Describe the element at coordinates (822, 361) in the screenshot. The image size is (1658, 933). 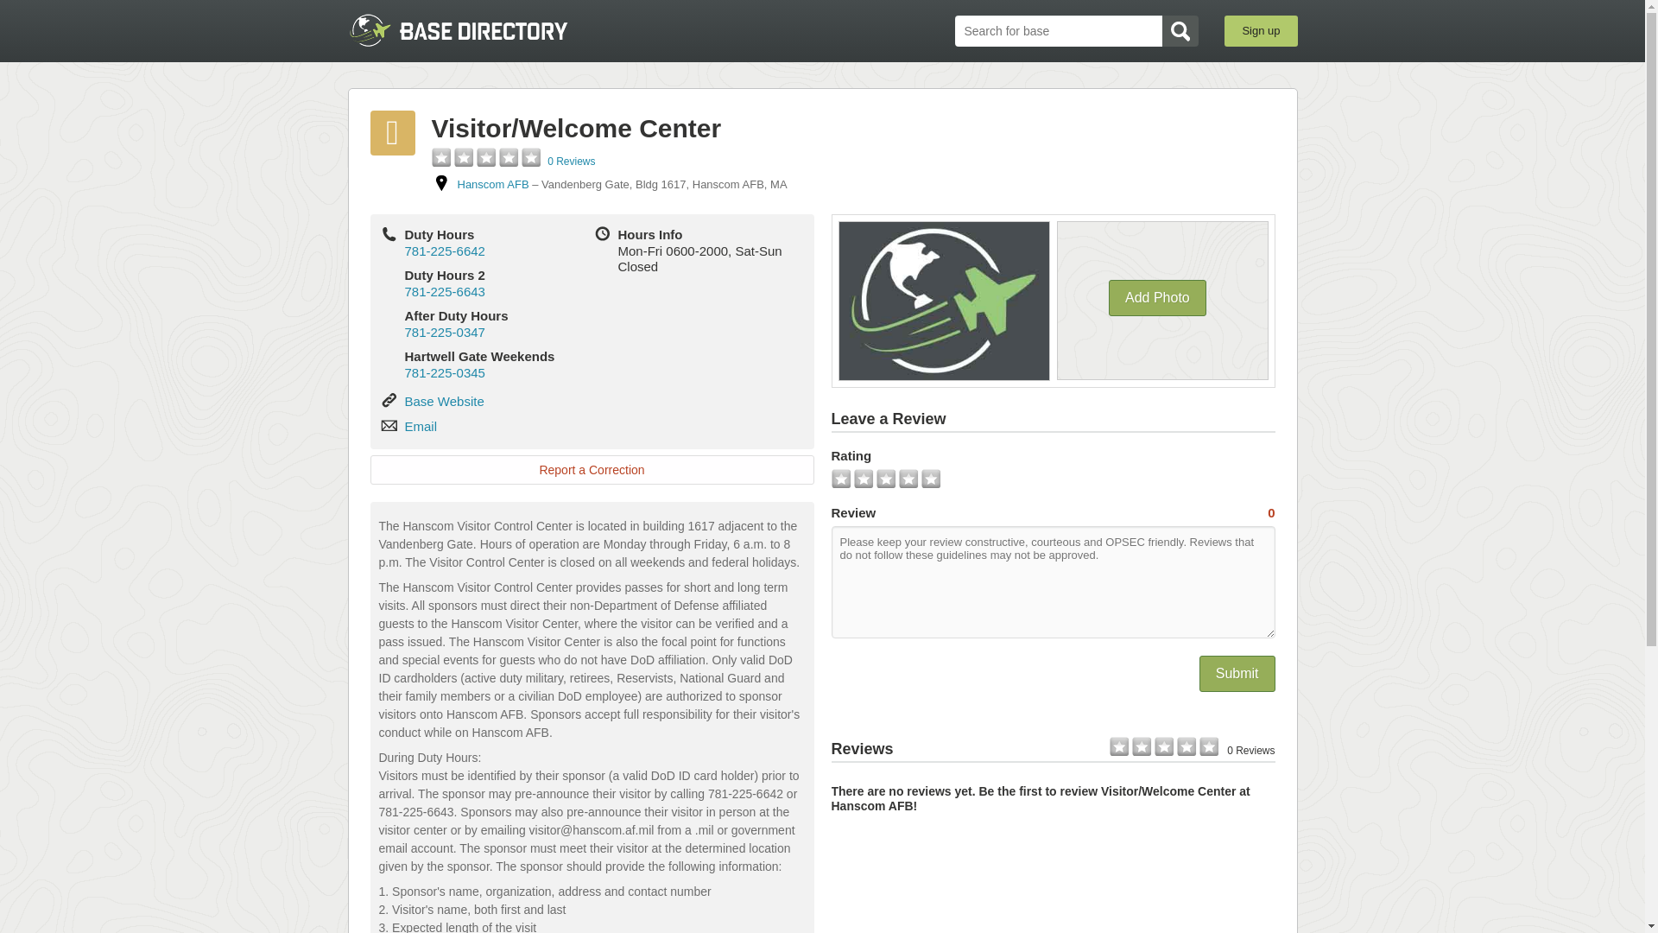
I see `Log in` at that location.